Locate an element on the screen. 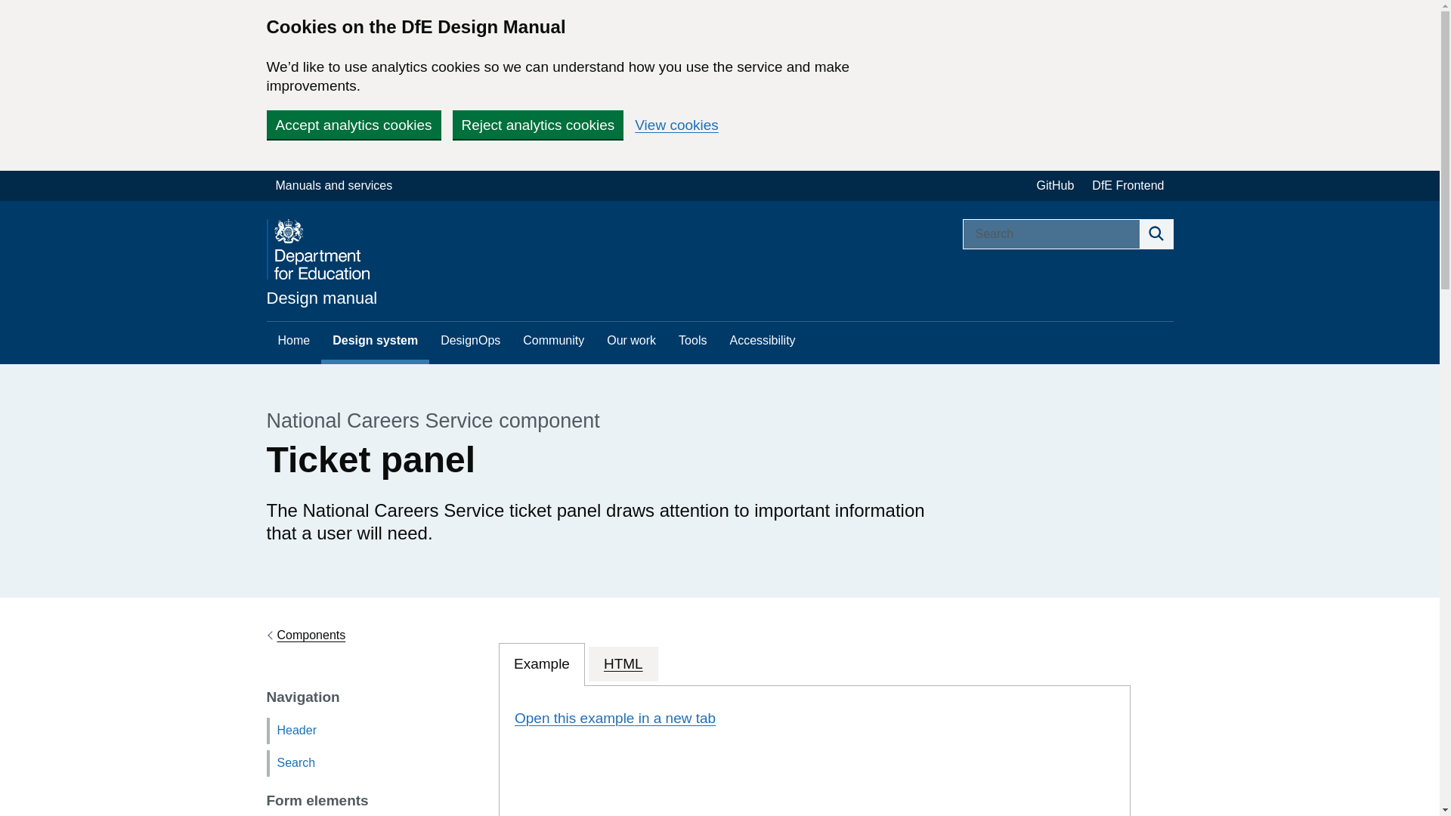 Image resolution: width=1451 pixels, height=816 pixels. Home is located at coordinates (293, 340).